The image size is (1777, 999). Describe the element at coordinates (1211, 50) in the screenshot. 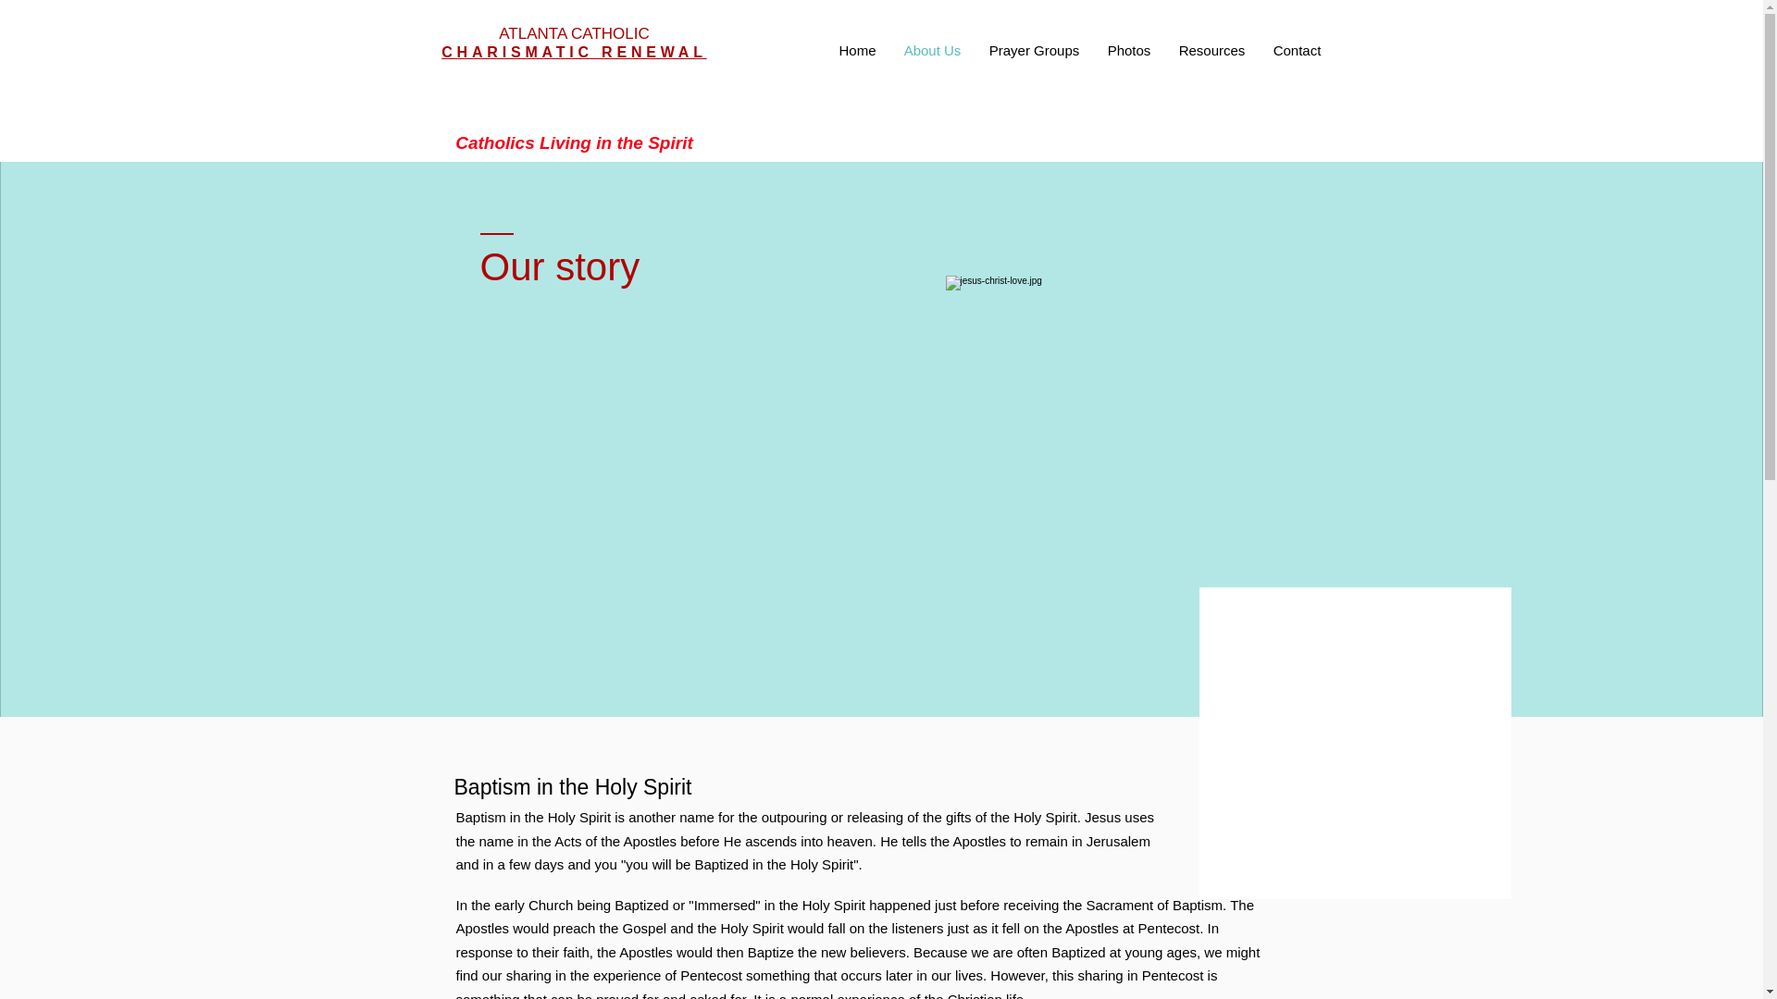

I see `Resources` at that location.